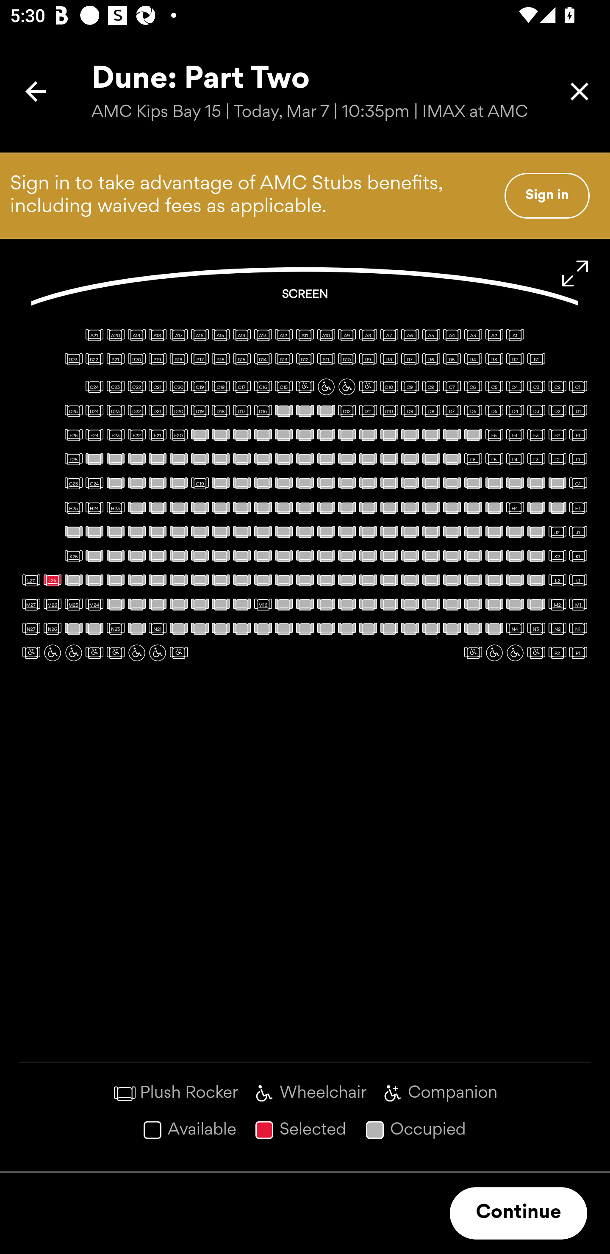 The height and width of the screenshot is (1254, 610). I want to click on C20, Regular seat, available, so click(179, 387).